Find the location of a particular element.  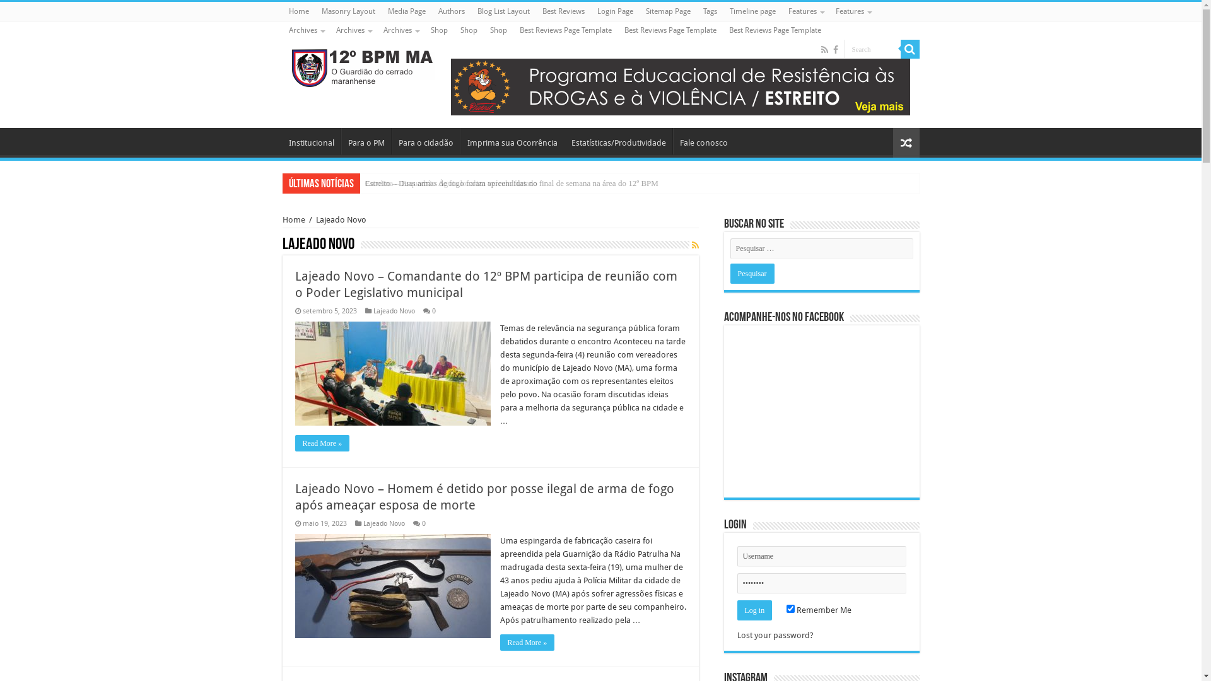

0 is located at coordinates (423, 523).